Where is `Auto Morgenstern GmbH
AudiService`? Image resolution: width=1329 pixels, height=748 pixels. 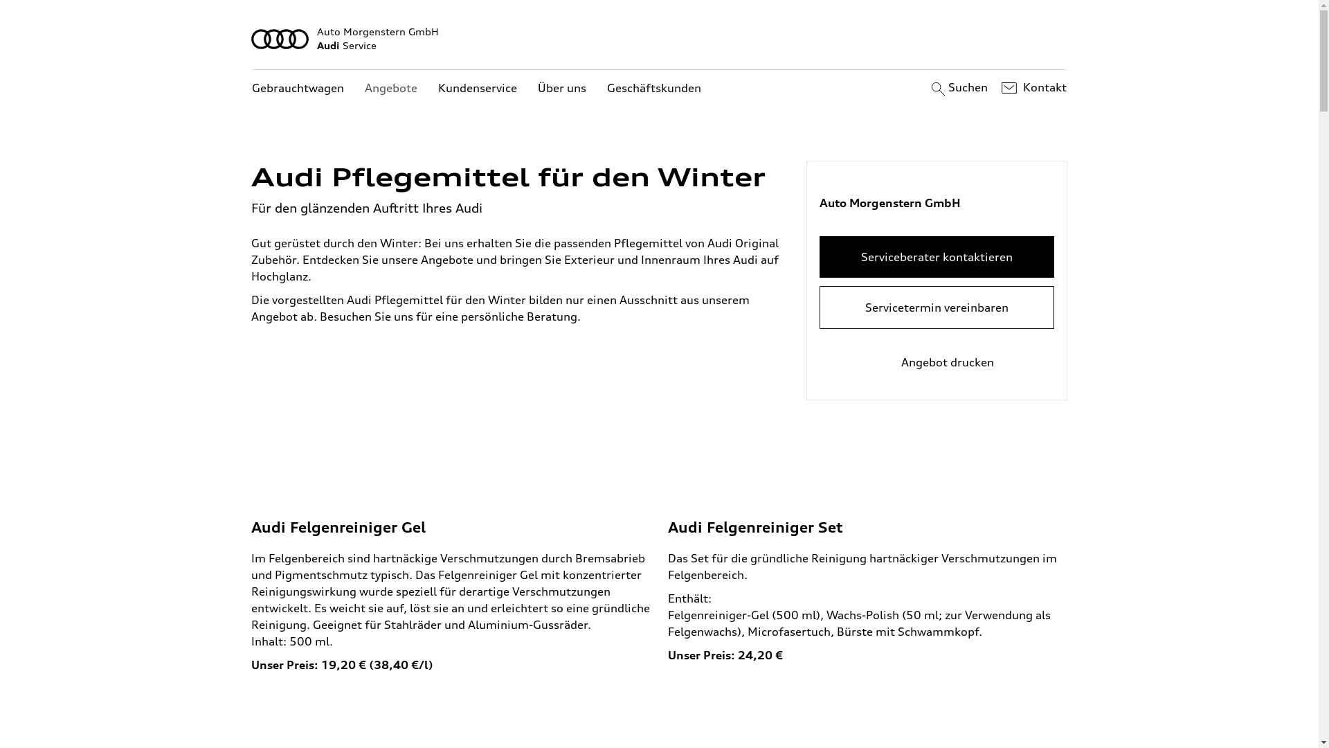
Auto Morgenstern GmbH
AudiService is located at coordinates (660, 39).